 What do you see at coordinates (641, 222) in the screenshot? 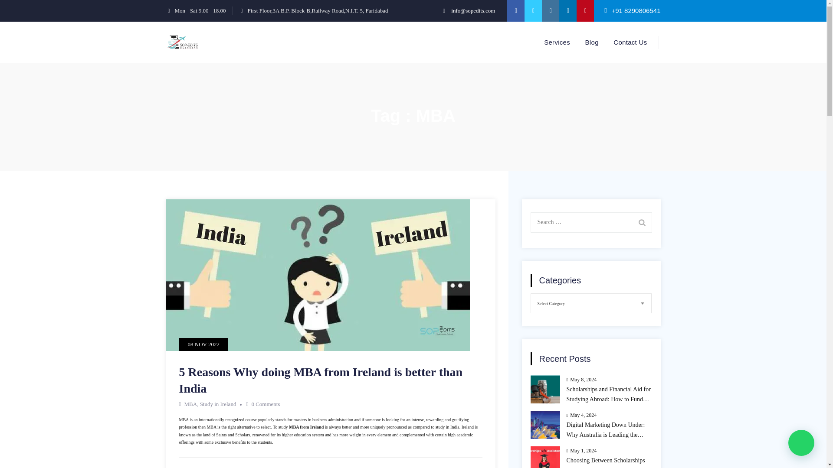
I see `Search` at bounding box center [641, 222].